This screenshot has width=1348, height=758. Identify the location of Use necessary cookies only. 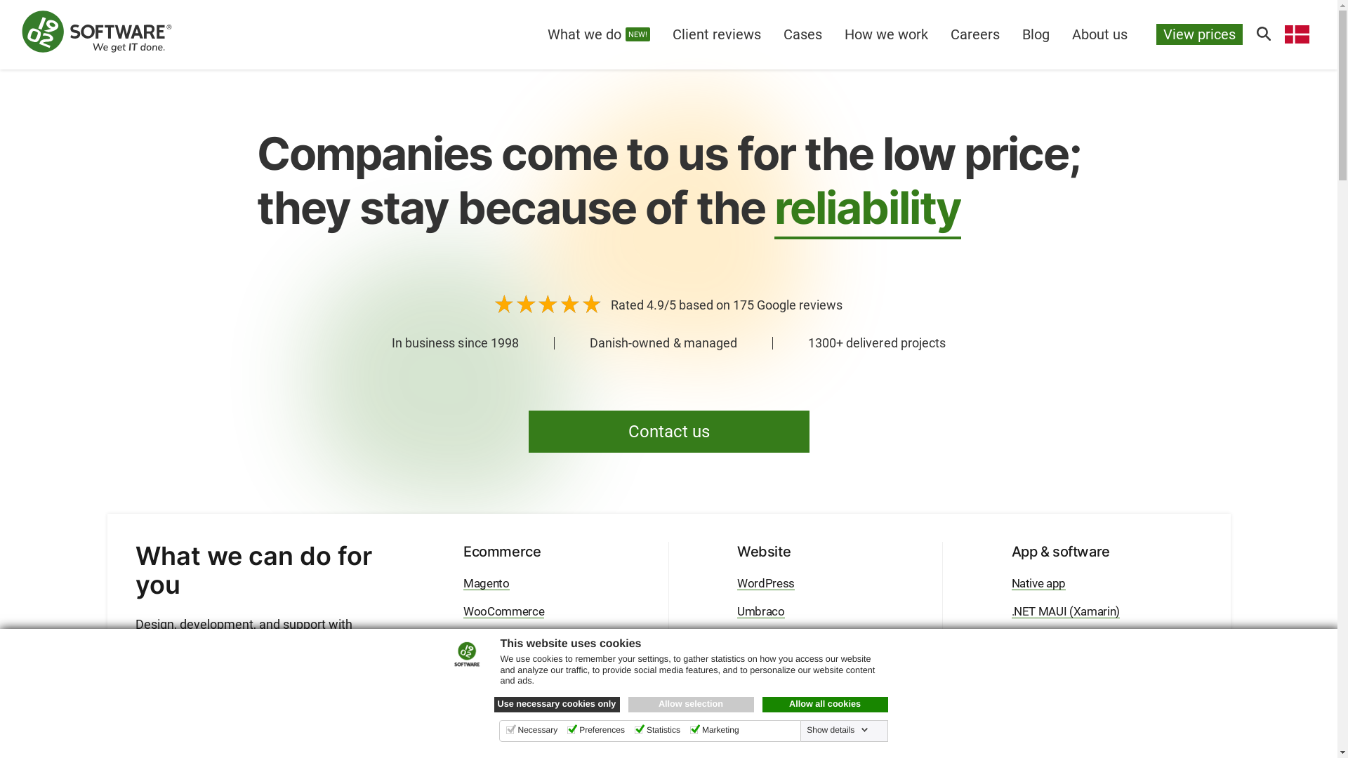
(557, 705).